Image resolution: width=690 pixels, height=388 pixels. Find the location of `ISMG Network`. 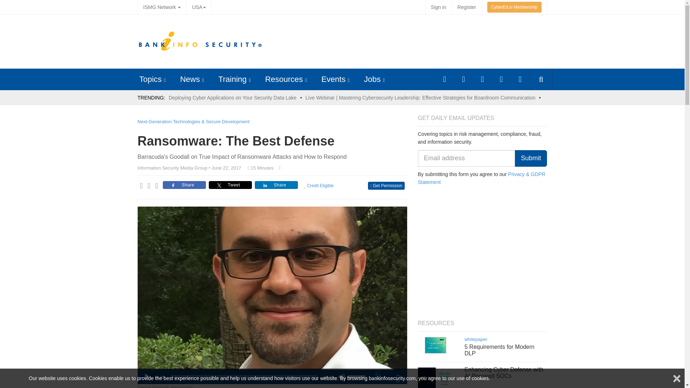

ISMG Network is located at coordinates (162, 7).